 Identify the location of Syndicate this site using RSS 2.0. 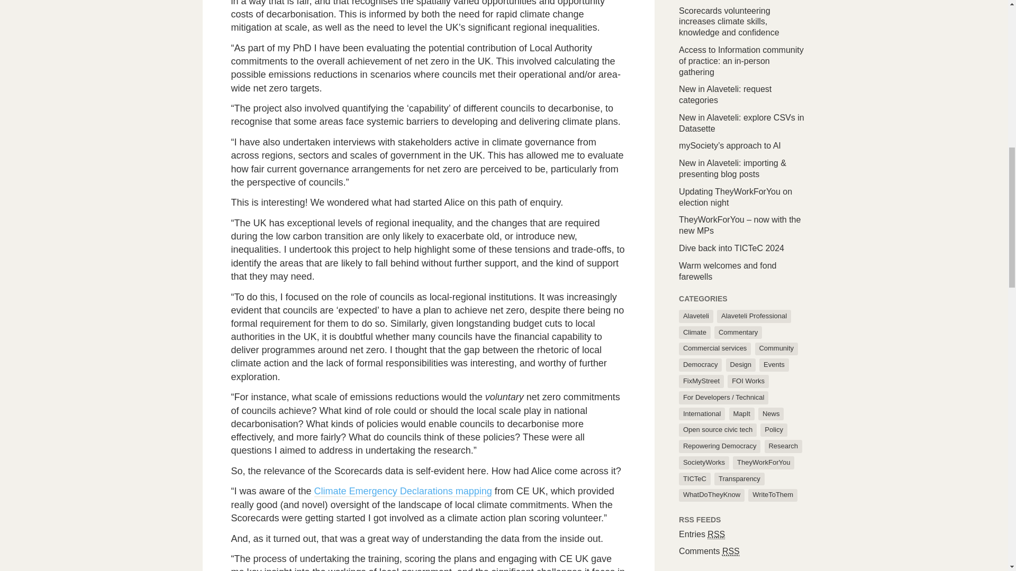
(702, 534).